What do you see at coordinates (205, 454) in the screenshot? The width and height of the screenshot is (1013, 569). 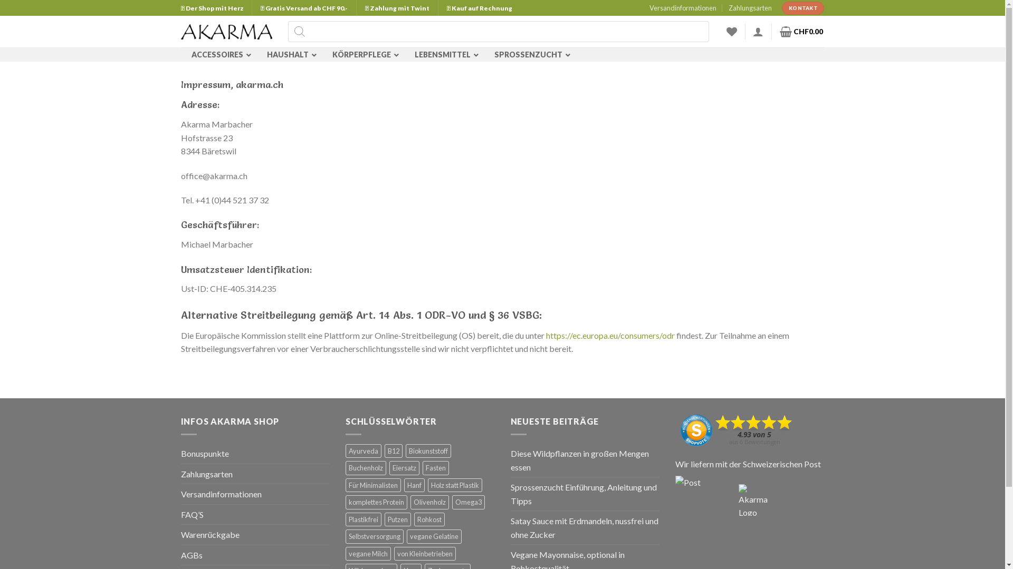 I see `Bonuspunkte` at bounding box center [205, 454].